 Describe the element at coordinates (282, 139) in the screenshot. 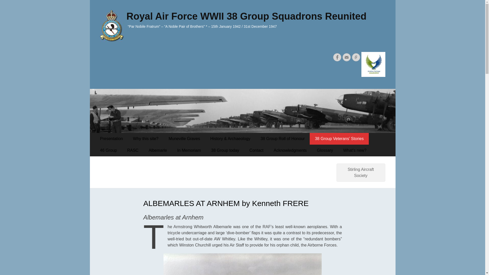

I see `38 Group Roll of Honour` at that location.